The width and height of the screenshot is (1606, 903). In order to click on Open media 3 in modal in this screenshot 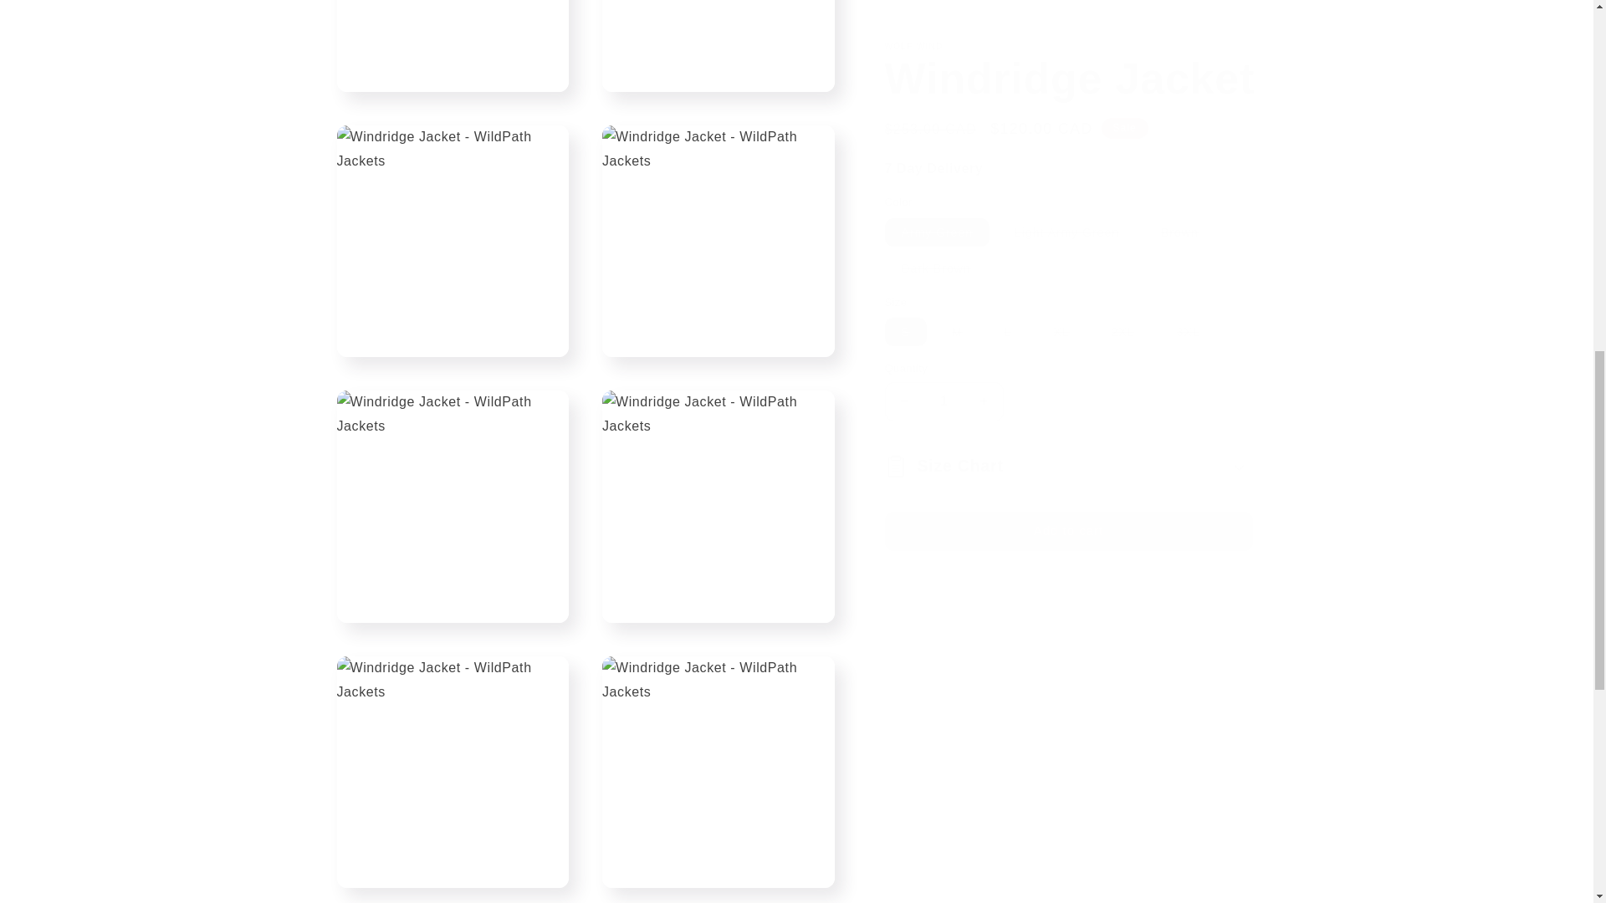, I will do `click(719, 37)`.